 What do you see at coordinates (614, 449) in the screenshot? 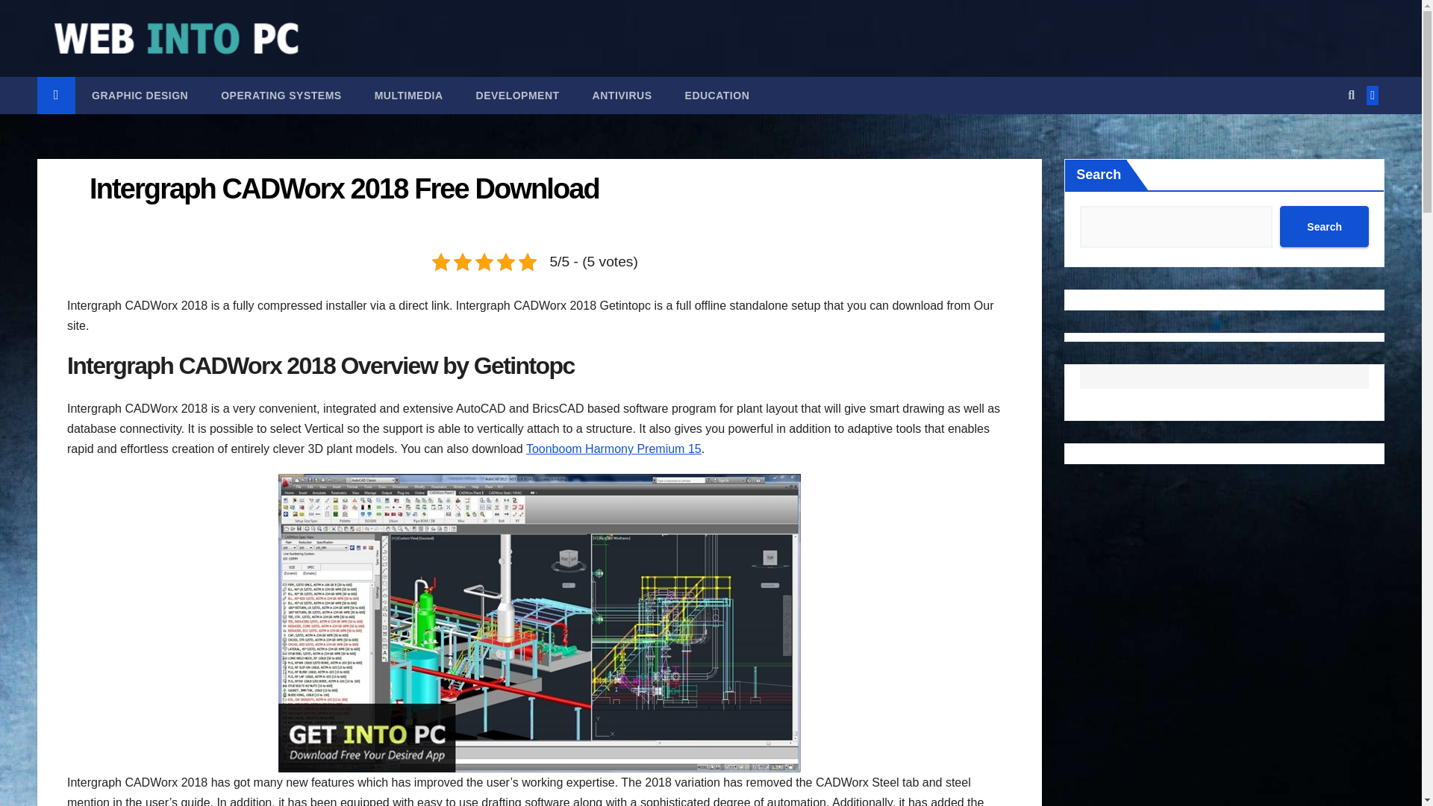
I see `Toonboom Harmony Premium 15` at bounding box center [614, 449].